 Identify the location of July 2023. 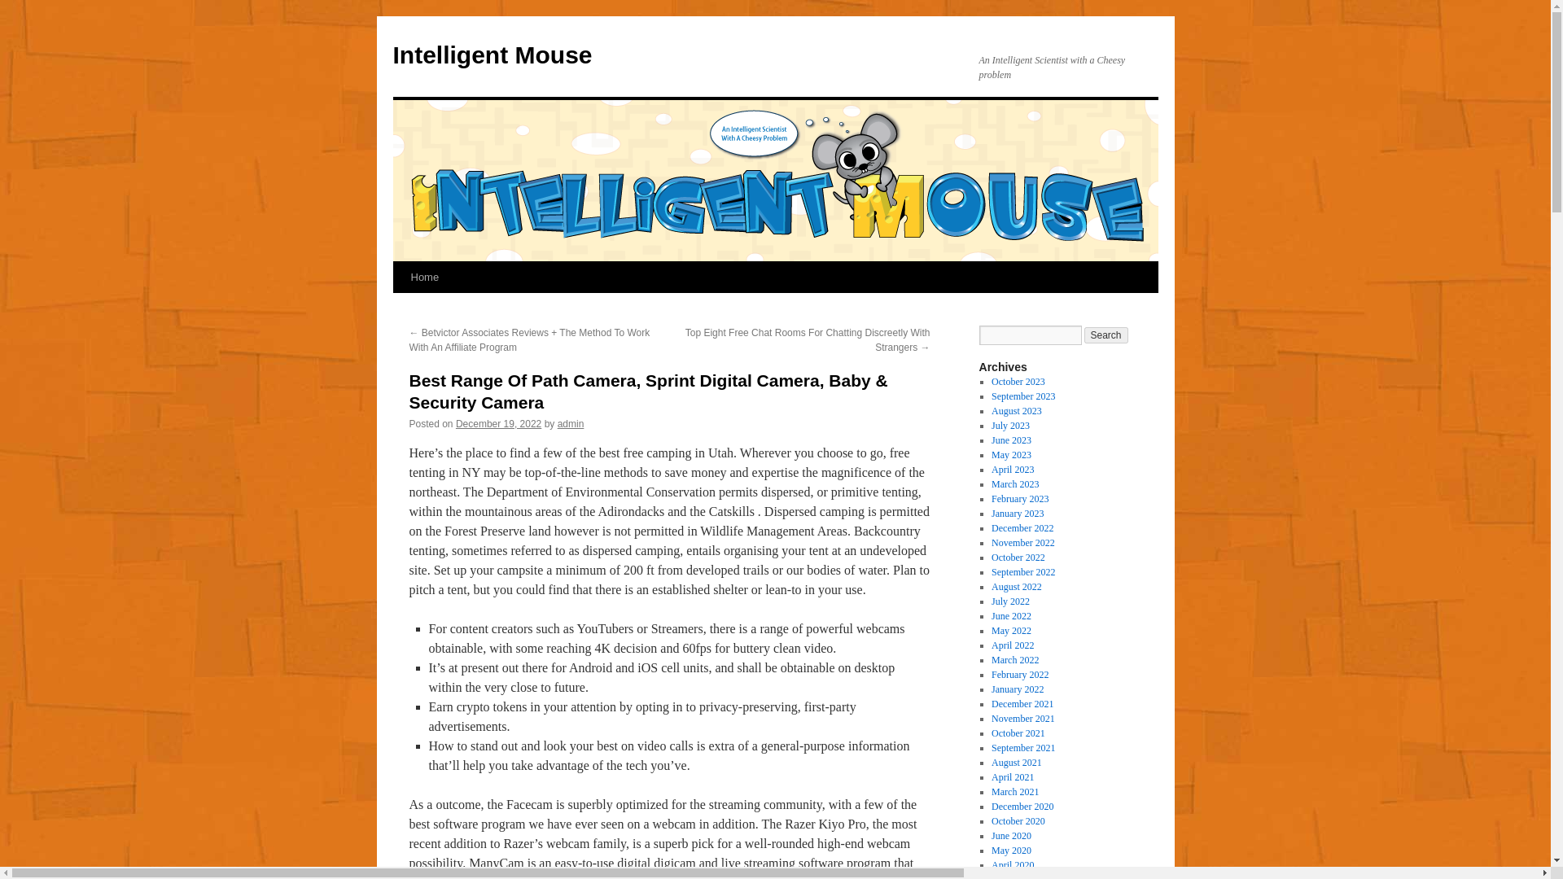
(1010, 426).